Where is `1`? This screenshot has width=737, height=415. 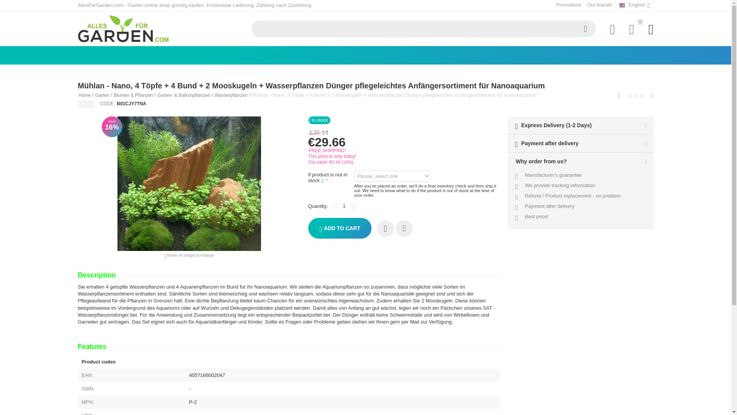
1 is located at coordinates (344, 206).